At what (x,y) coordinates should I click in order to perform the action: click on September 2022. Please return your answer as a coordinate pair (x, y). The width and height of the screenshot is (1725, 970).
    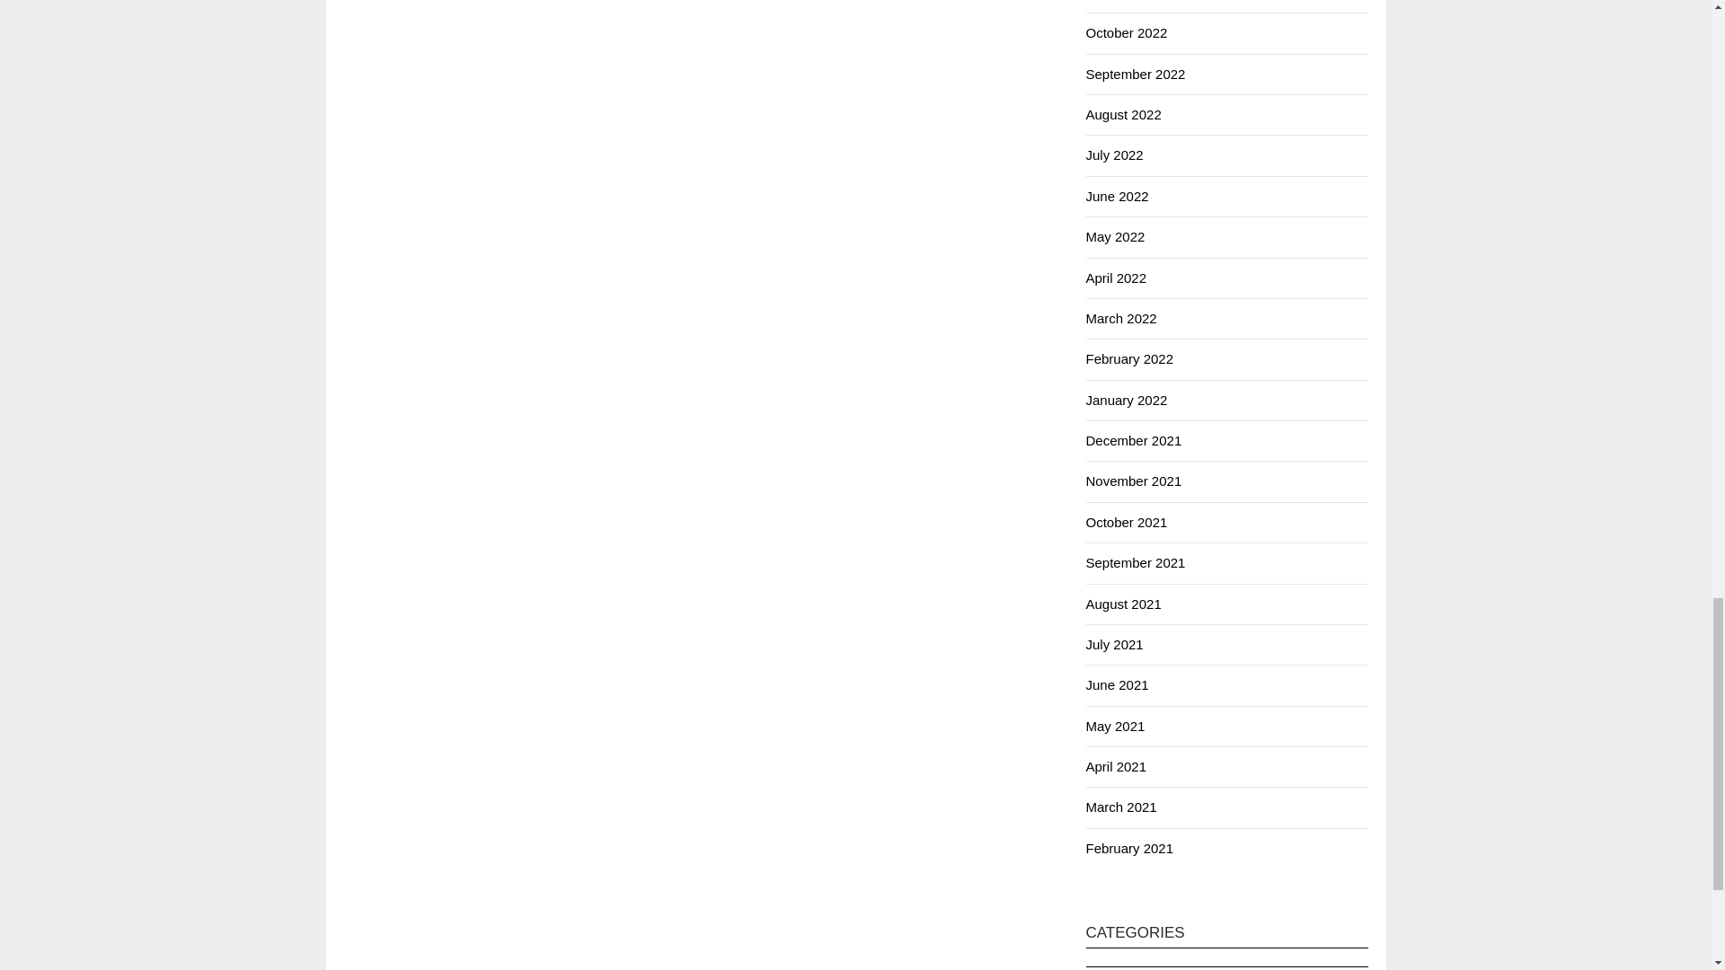
    Looking at the image, I should click on (1135, 74).